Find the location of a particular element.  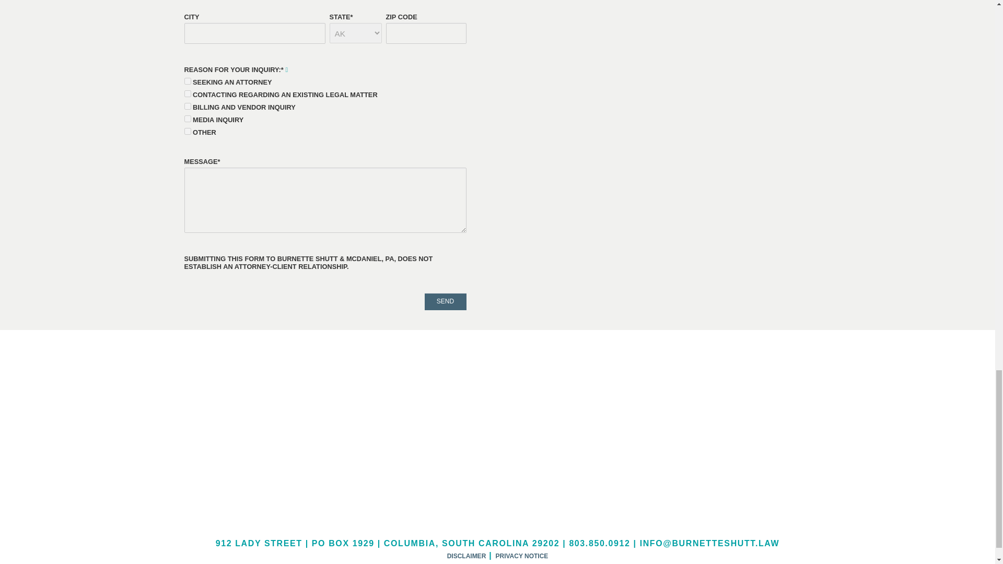

Media inquiry is located at coordinates (187, 119).